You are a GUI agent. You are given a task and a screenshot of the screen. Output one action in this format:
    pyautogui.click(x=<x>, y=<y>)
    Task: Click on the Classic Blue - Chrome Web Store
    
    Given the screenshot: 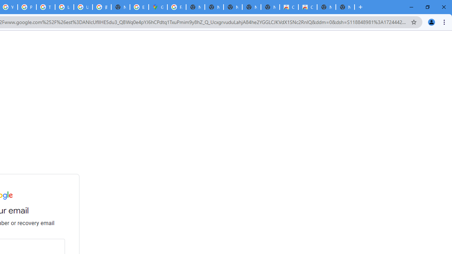 What is the action you would take?
    pyautogui.click(x=289, y=7)
    